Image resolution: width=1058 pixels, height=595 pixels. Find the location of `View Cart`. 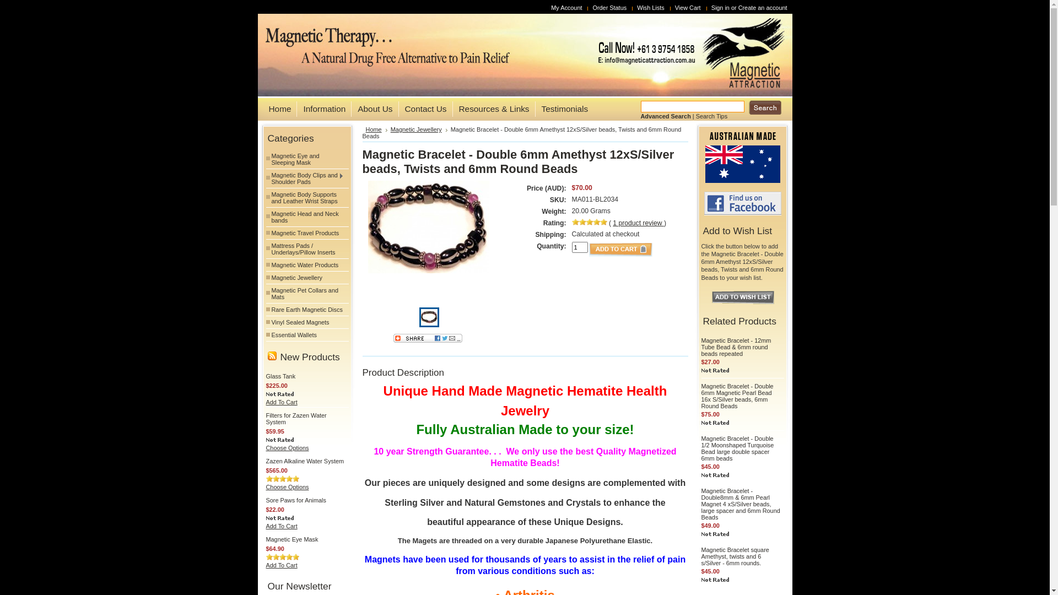

View Cart is located at coordinates (689, 8).